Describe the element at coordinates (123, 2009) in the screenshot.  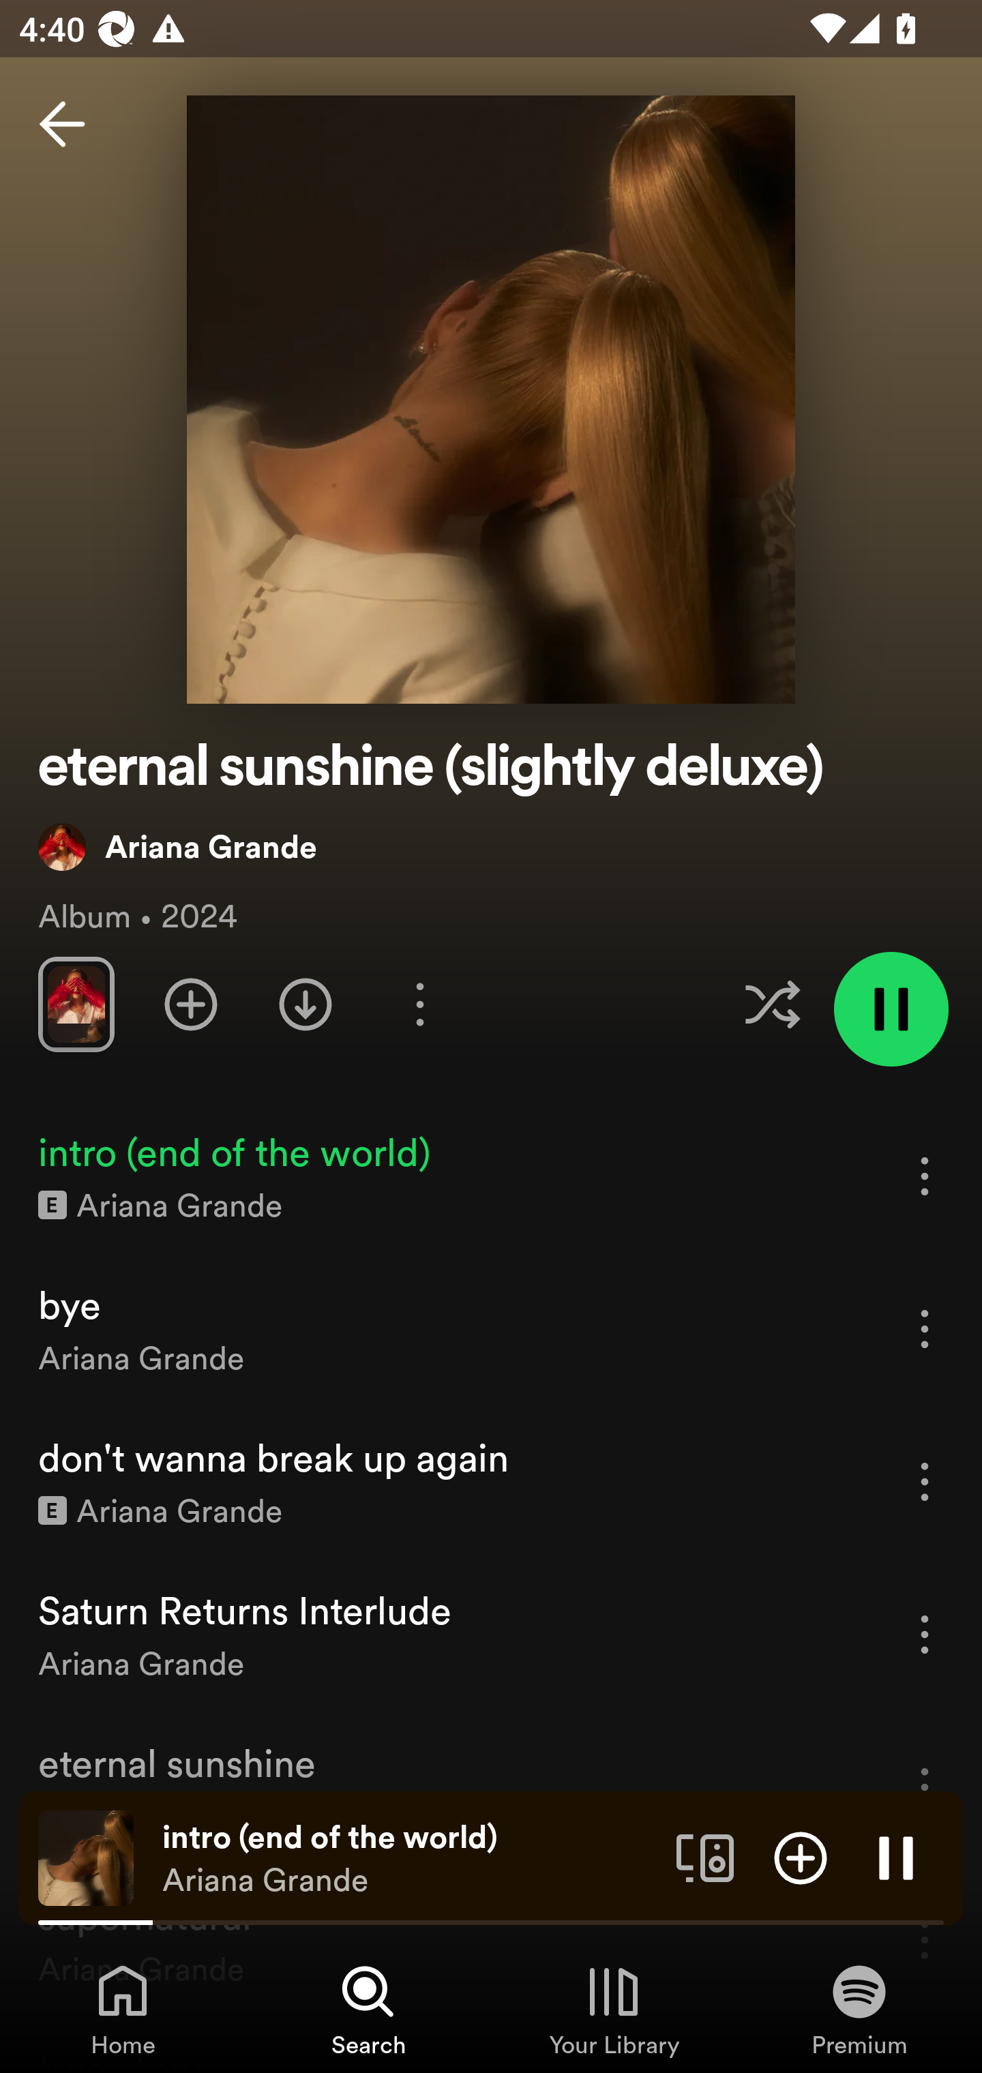
I see `Home, Tab 1 of 4 Home Home` at that location.